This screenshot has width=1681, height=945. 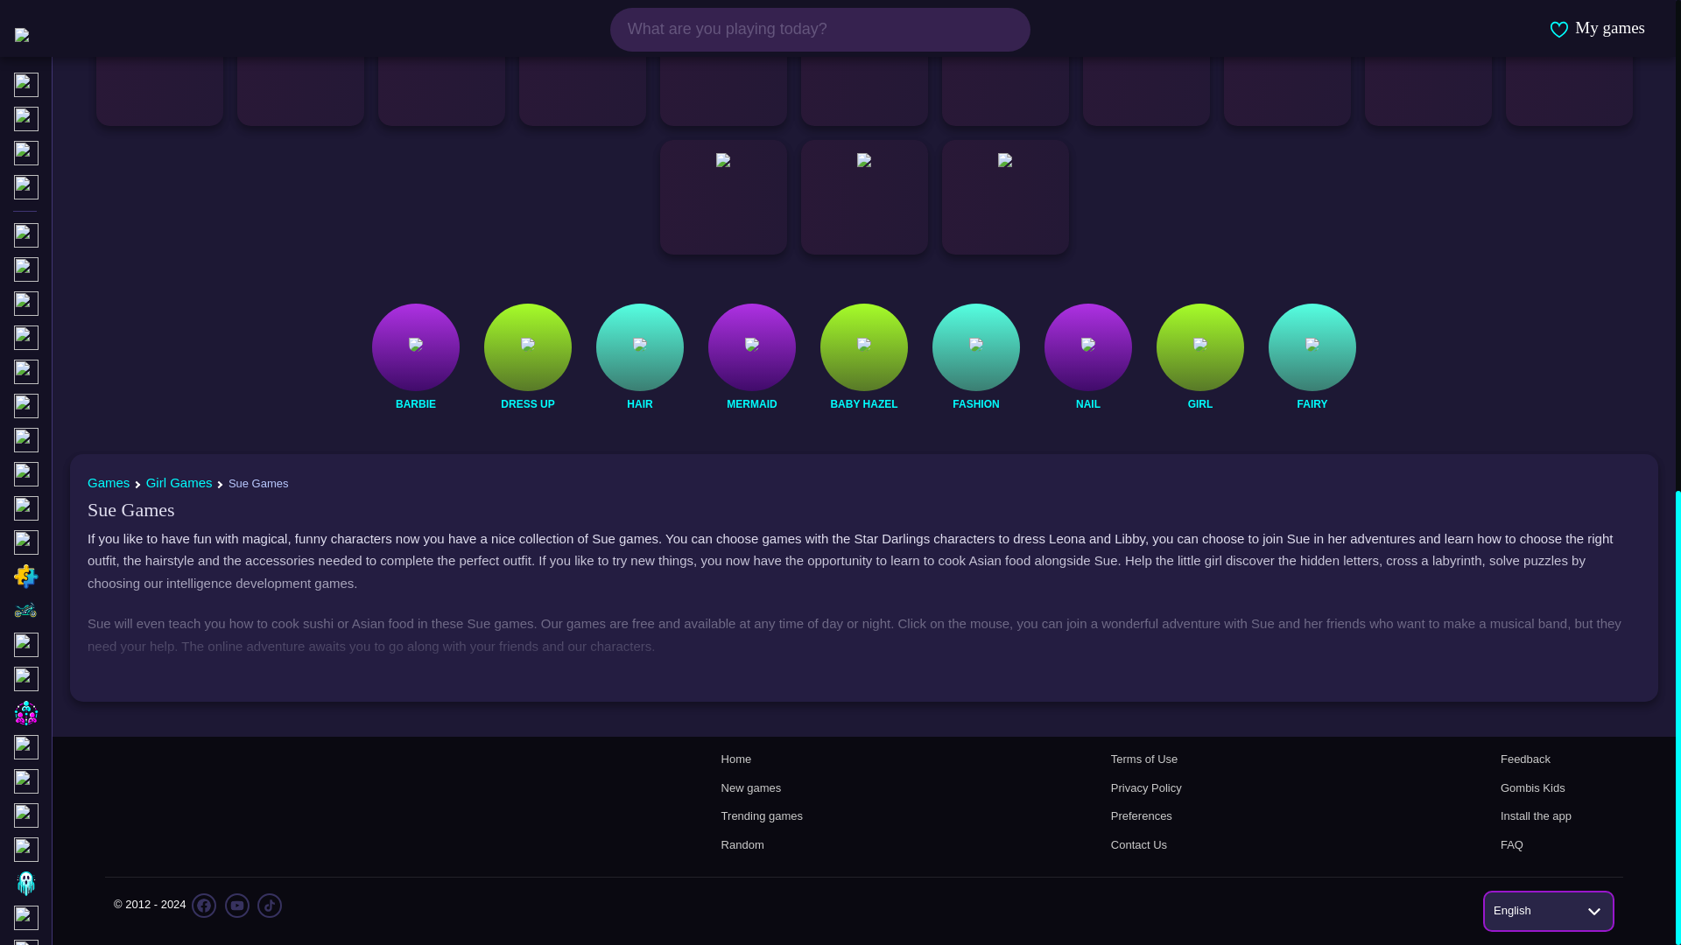 I want to click on Fashion Games, so click(x=975, y=404).